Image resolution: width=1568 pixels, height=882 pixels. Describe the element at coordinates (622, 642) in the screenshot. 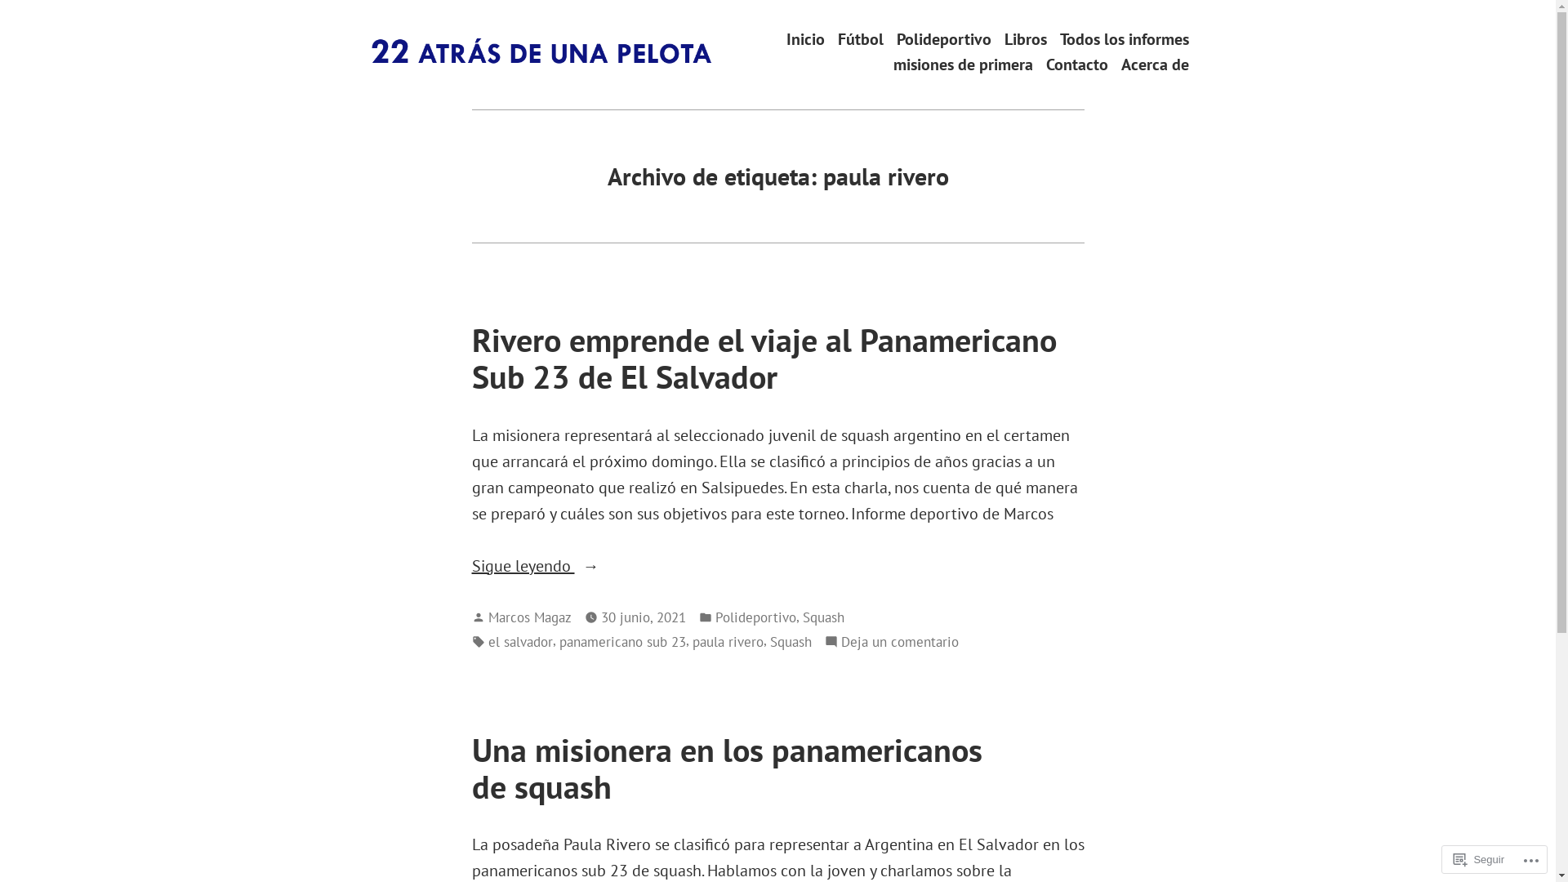

I see `panamericano sub 23` at that location.